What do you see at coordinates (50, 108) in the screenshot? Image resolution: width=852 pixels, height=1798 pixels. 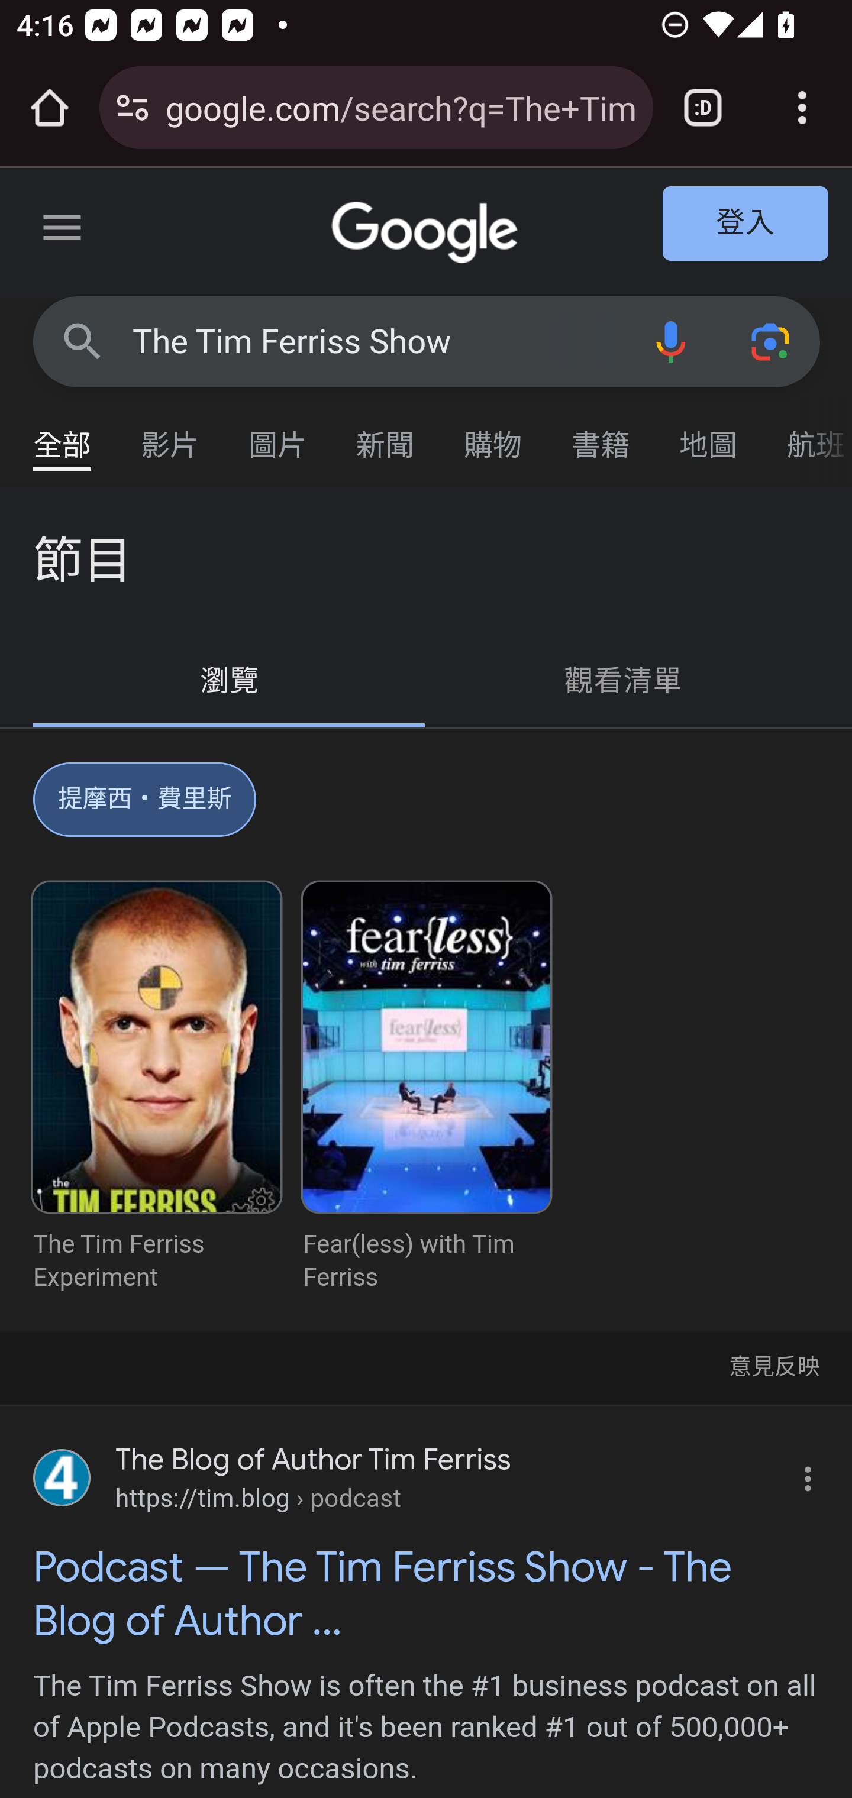 I see `Open the home page` at bounding box center [50, 108].